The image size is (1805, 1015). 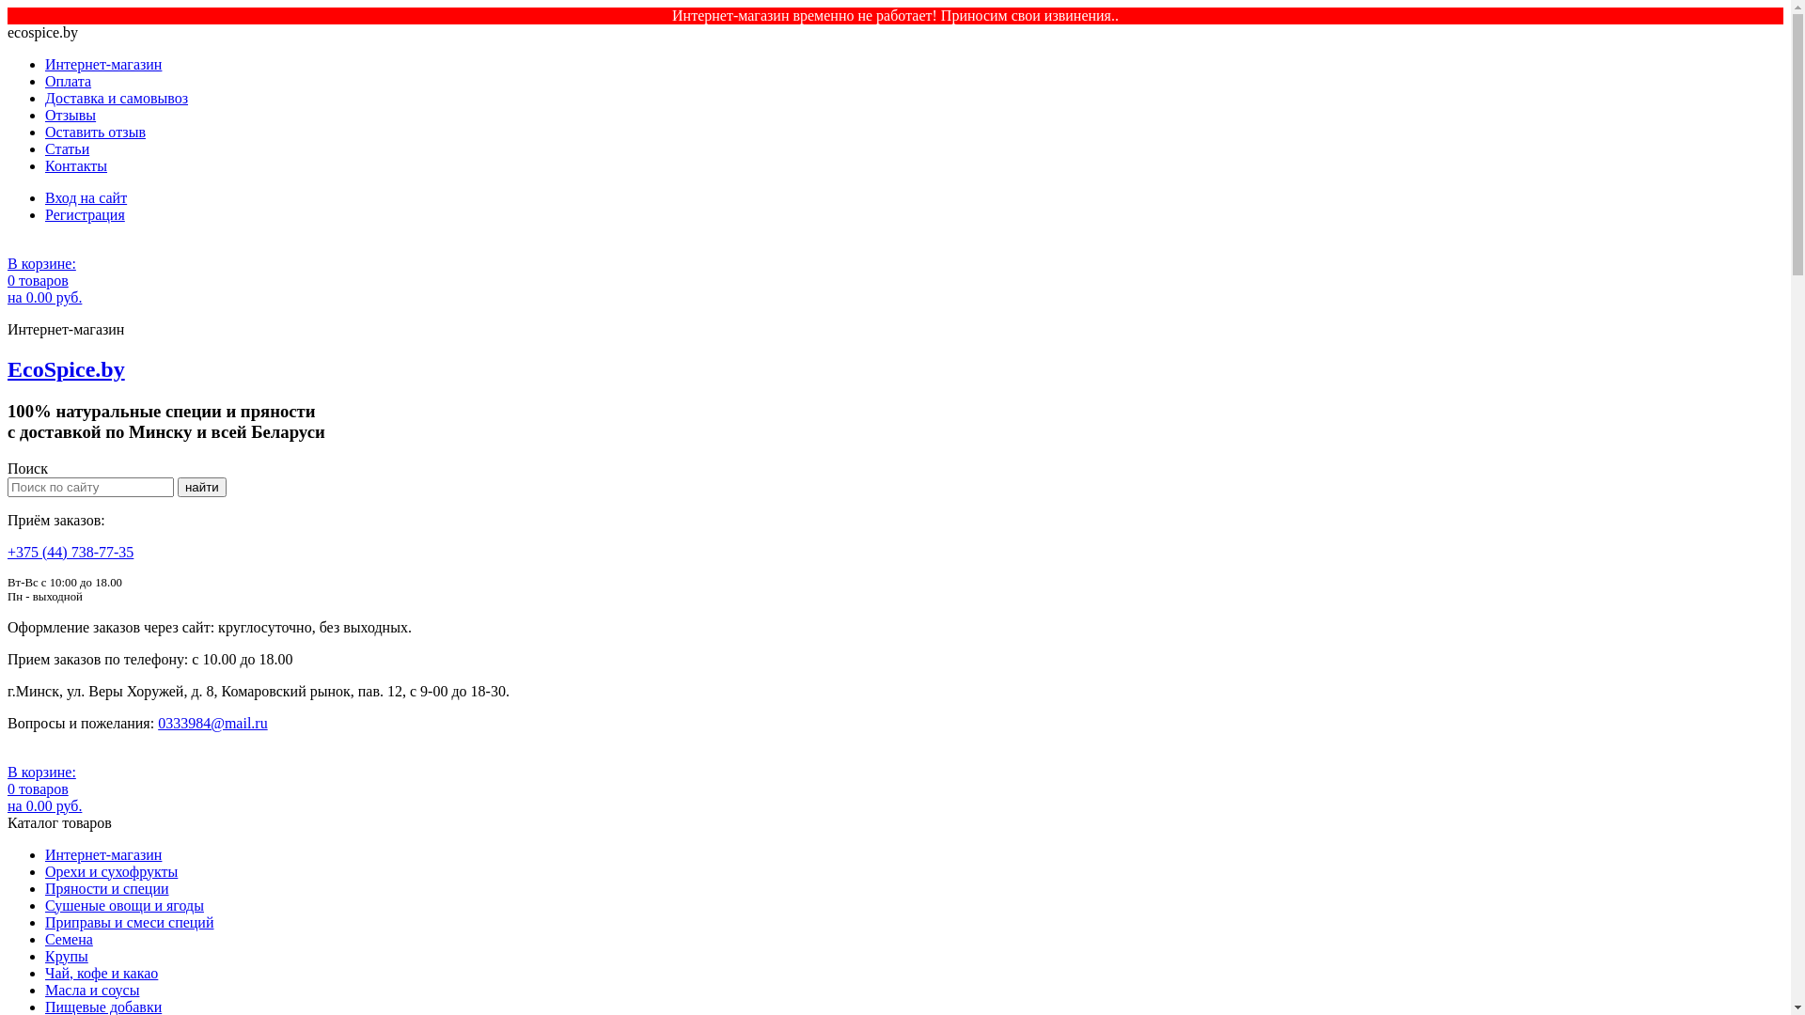 I want to click on 0333984@mail.ru, so click(x=212, y=724).